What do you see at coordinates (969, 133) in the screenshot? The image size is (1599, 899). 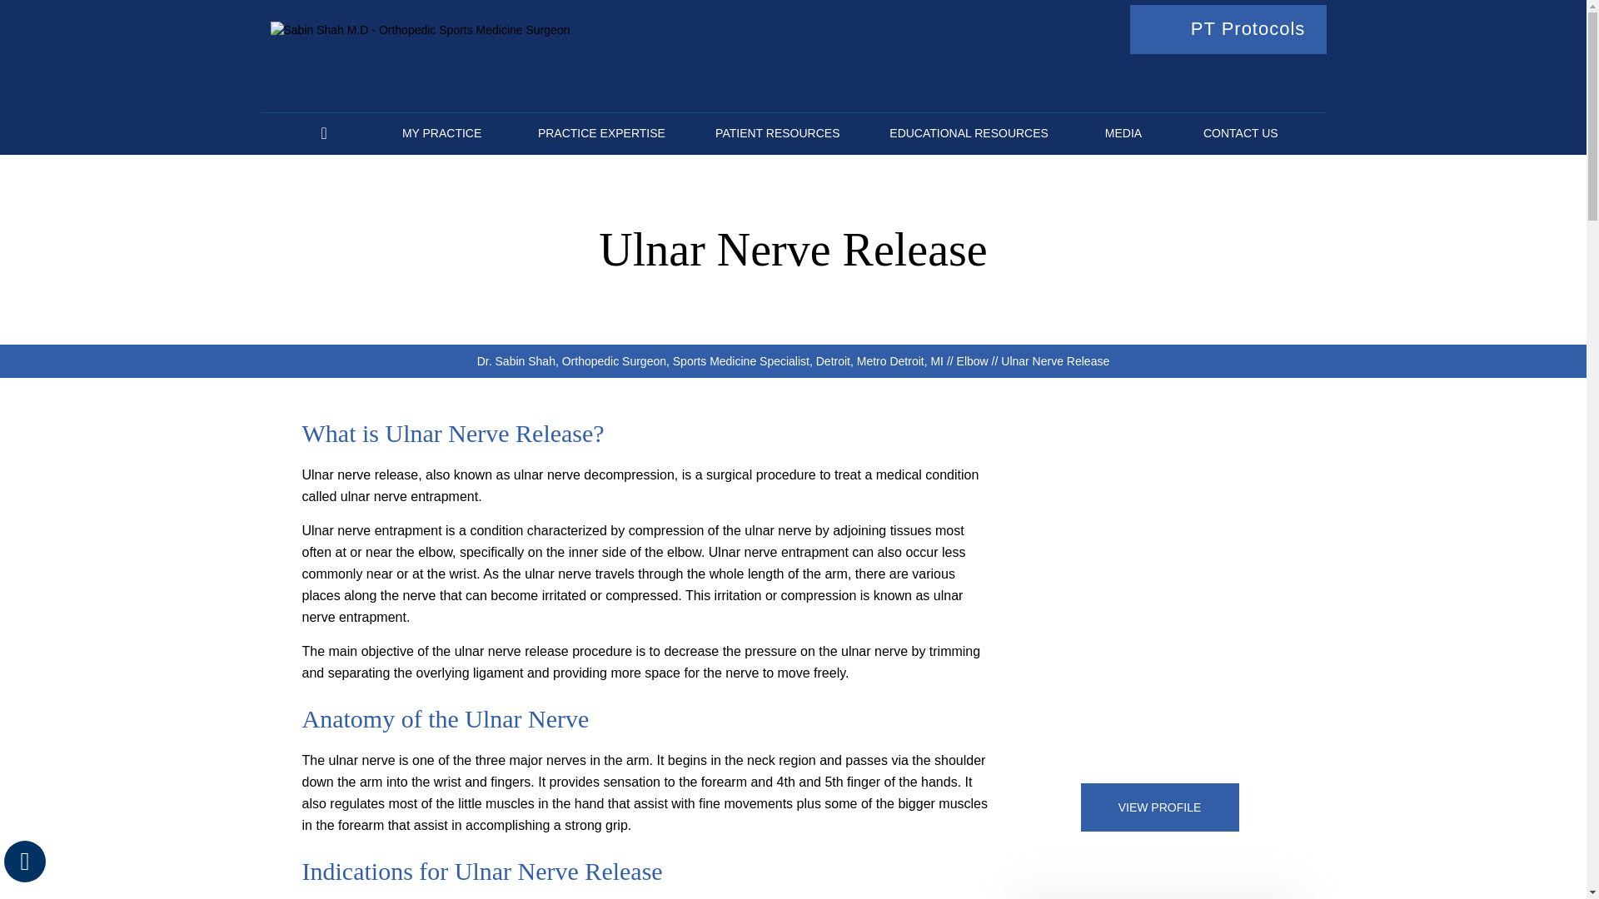 I see `EDUCATIONAL RESOURCES` at bounding box center [969, 133].